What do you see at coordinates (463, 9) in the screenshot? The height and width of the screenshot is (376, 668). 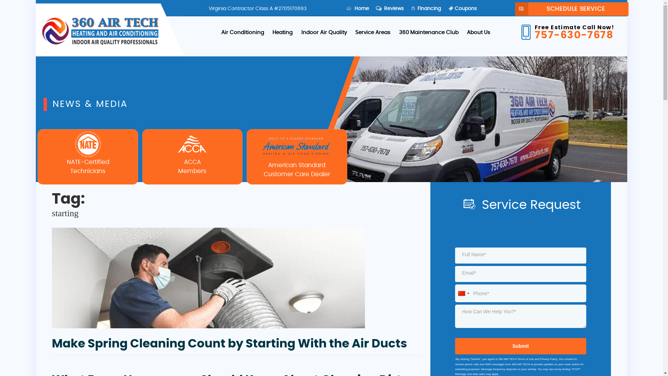 I see `Coupons` at bounding box center [463, 9].